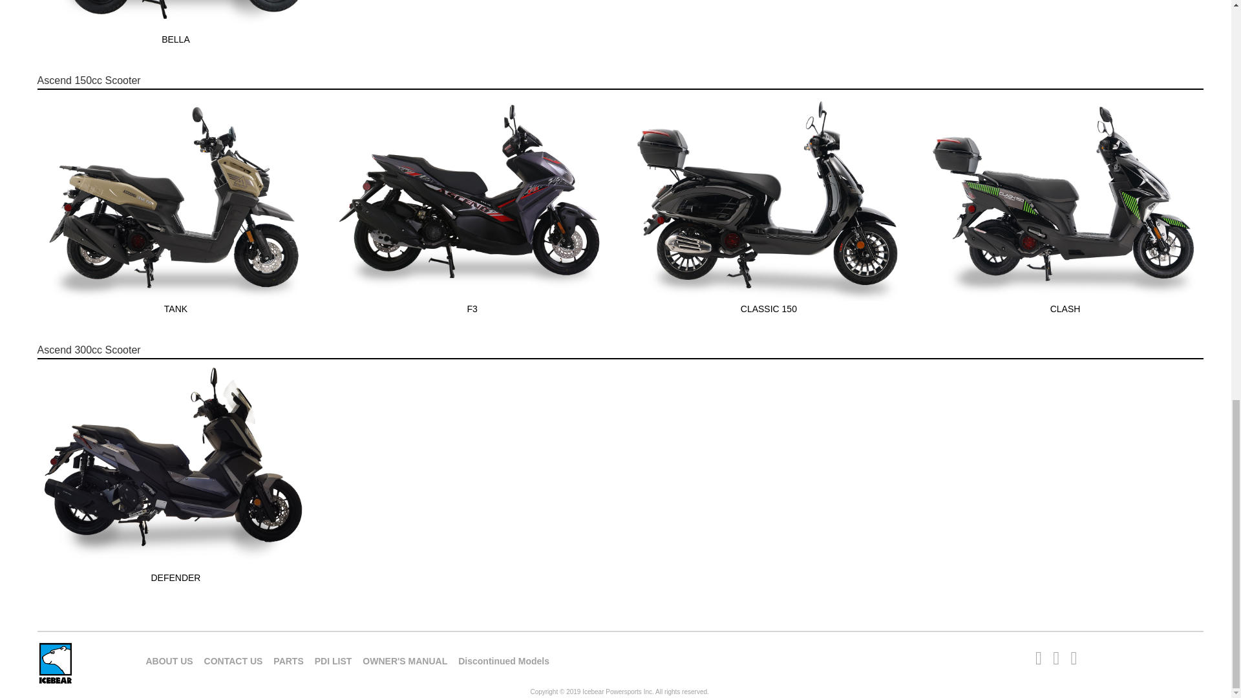  What do you see at coordinates (176, 39) in the screenshot?
I see `BELLA` at bounding box center [176, 39].